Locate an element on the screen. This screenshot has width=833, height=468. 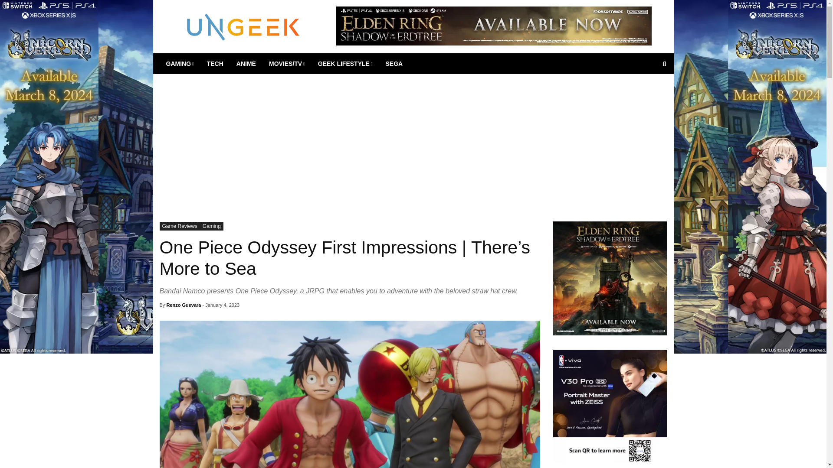
Renzo Guevara is located at coordinates (183, 305).